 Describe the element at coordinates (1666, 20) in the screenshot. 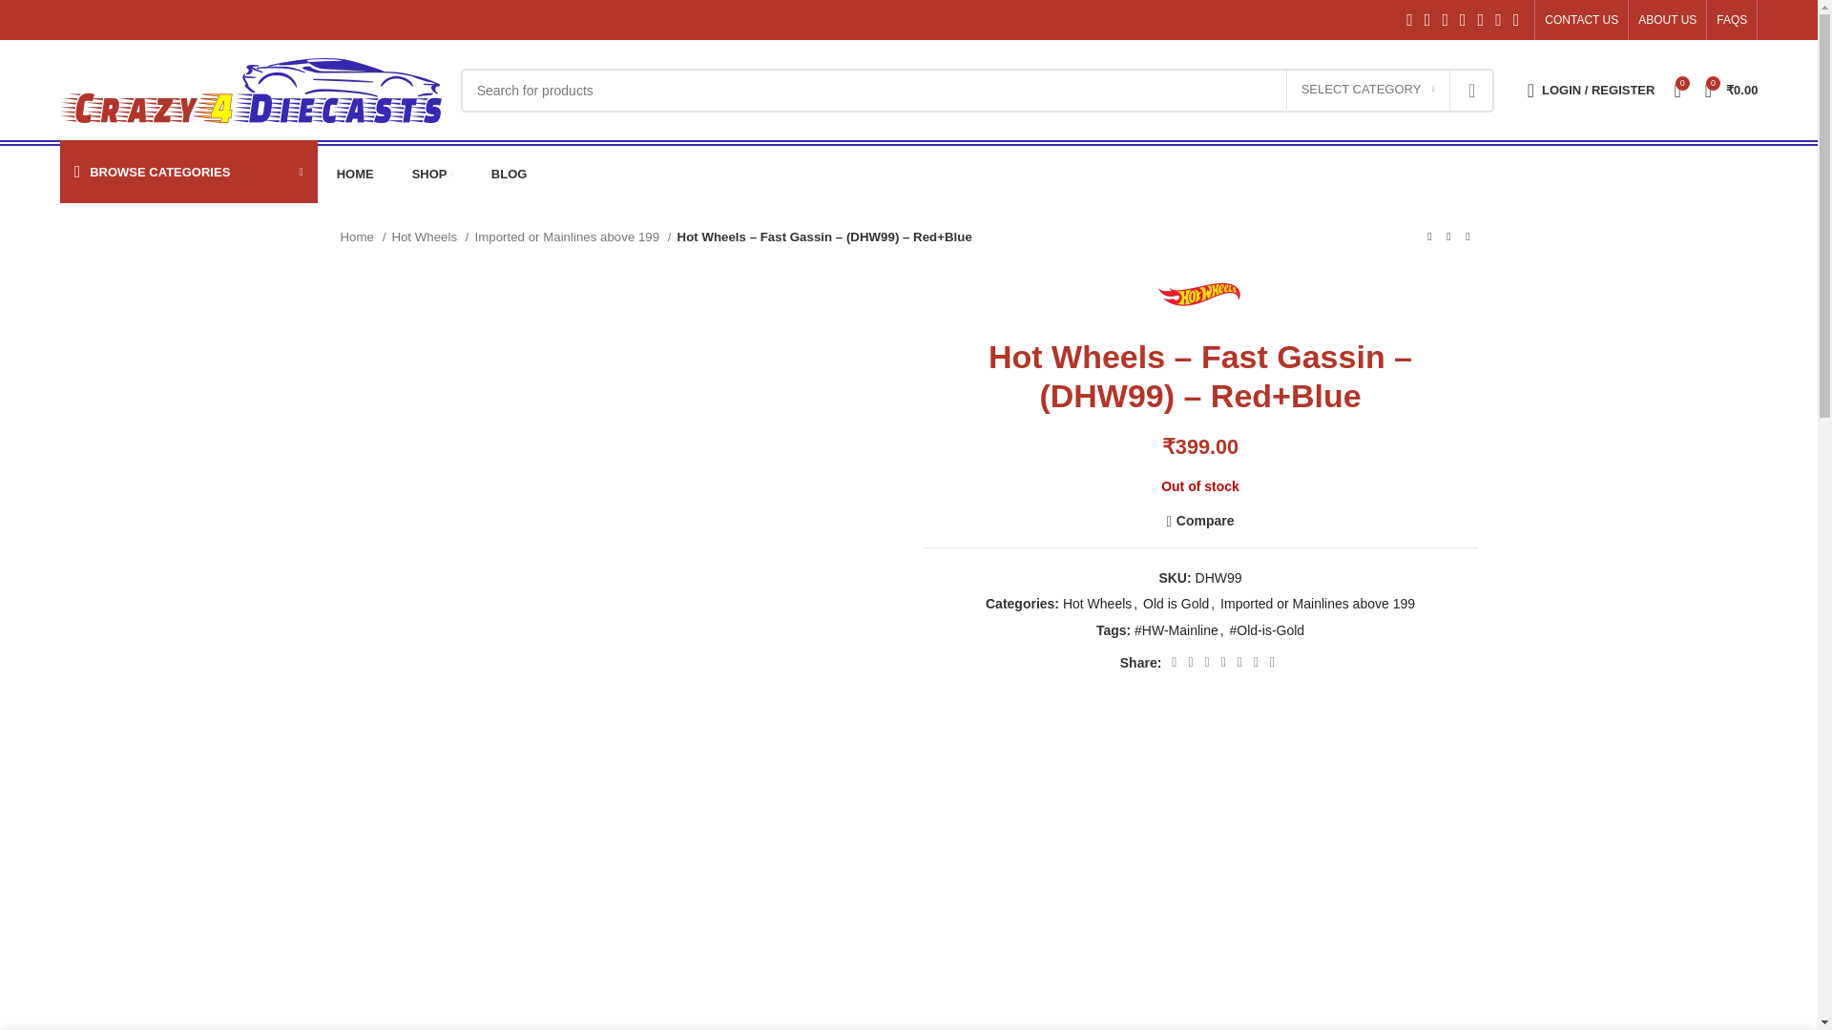

I see `ABOUT US` at that location.